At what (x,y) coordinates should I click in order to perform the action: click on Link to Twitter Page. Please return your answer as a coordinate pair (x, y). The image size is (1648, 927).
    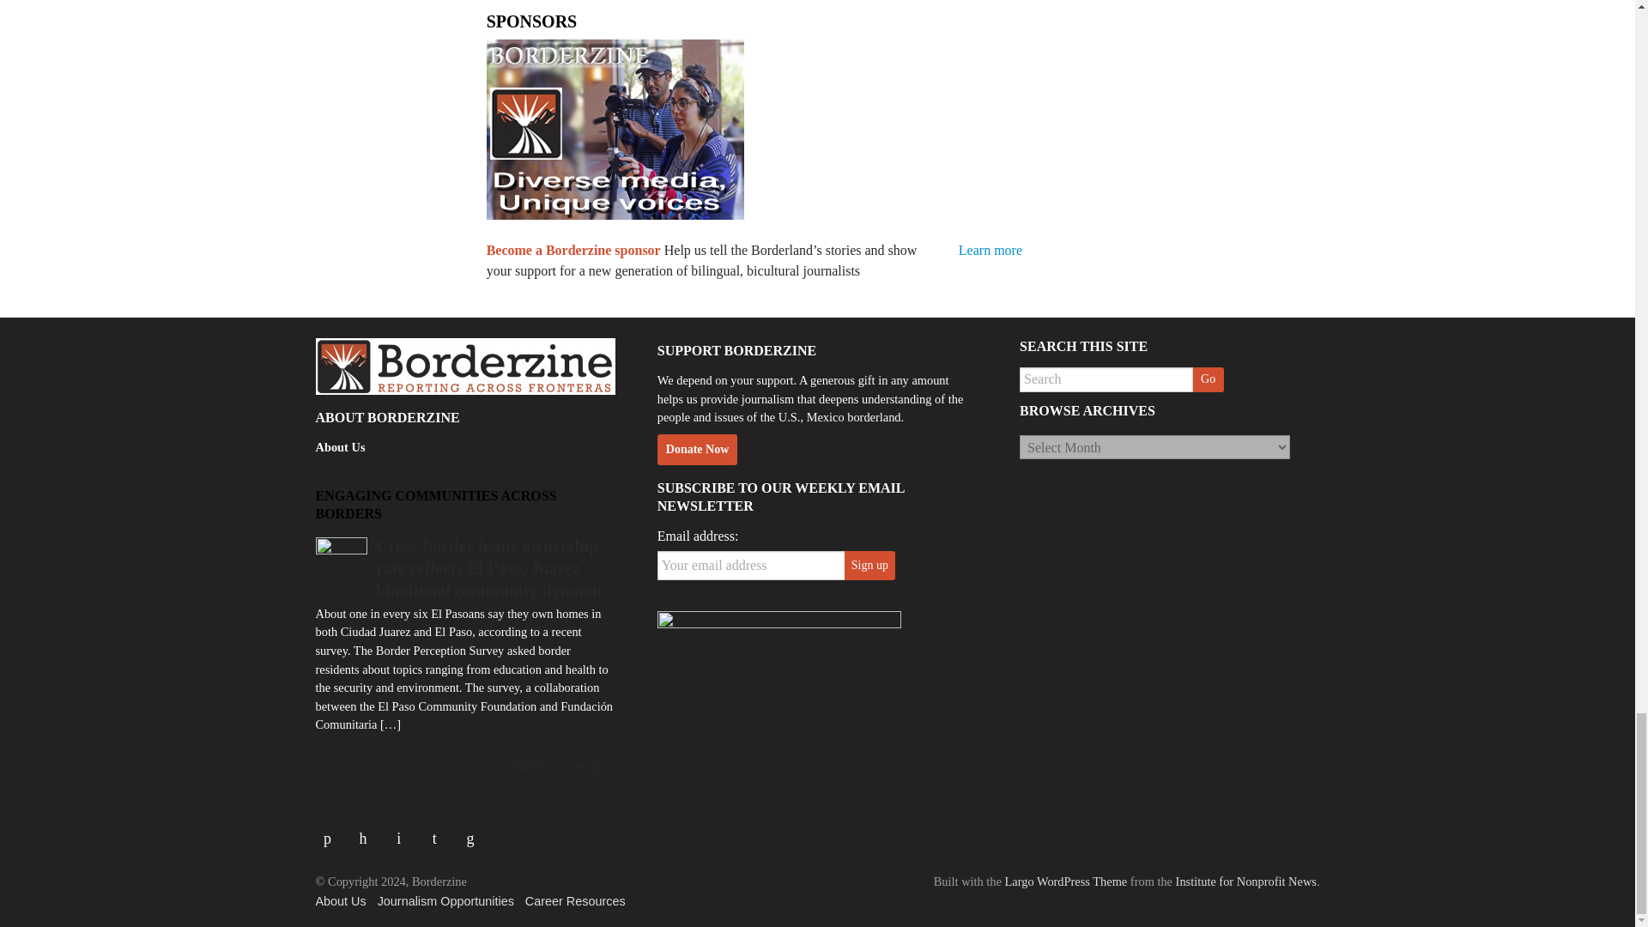
    Looking at the image, I should click on (369, 832).